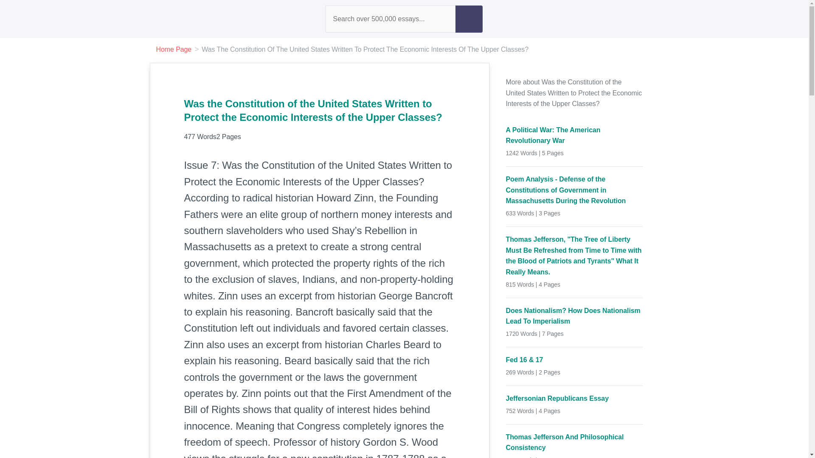 This screenshot has height=458, width=815. What do you see at coordinates (174, 49) in the screenshot?
I see `Home Page` at bounding box center [174, 49].